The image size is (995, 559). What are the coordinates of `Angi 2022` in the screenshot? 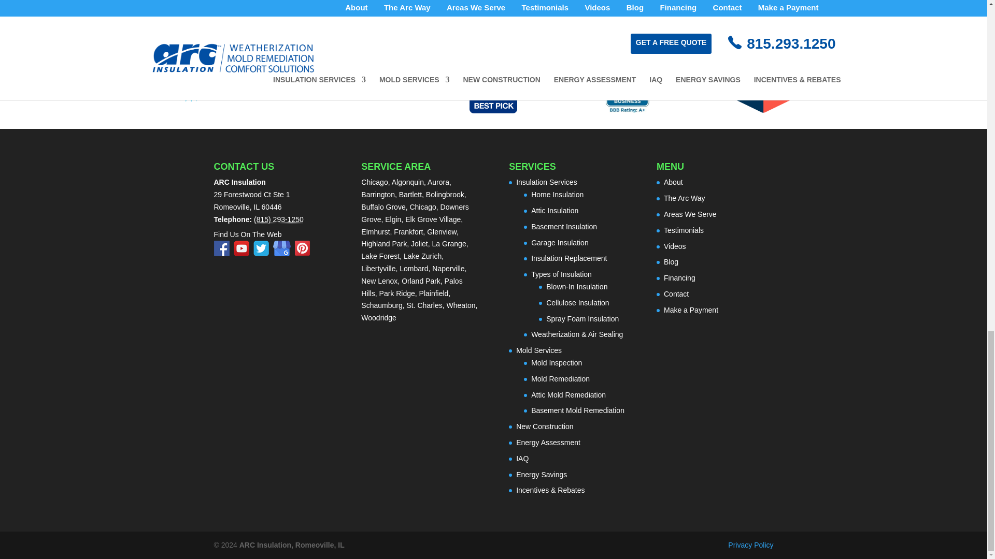 It's located at (762, 75).